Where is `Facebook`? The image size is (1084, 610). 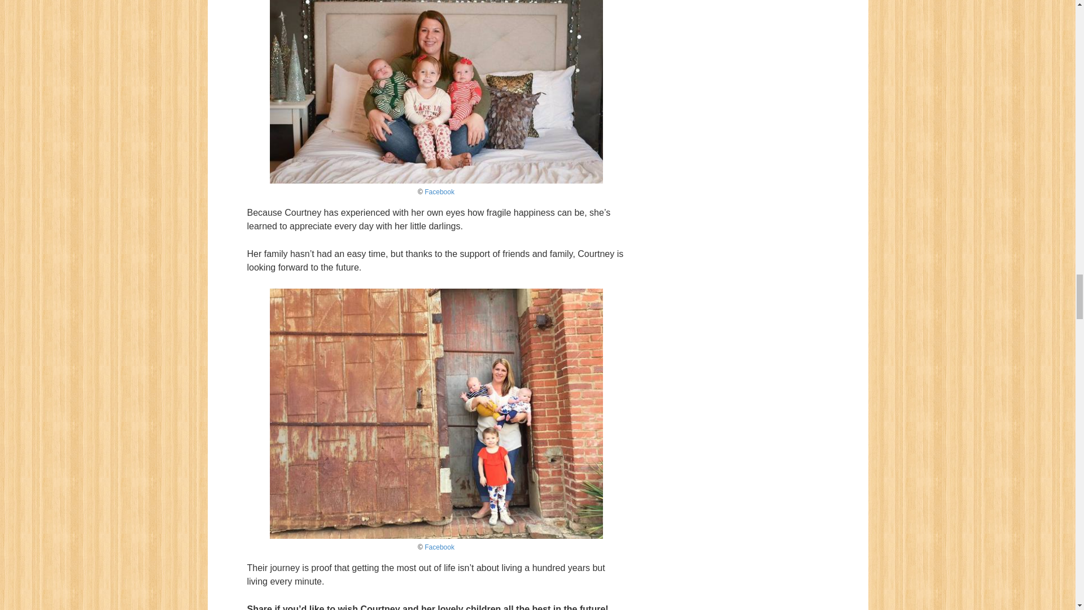
Facebook is located at coordinates (439, 547).